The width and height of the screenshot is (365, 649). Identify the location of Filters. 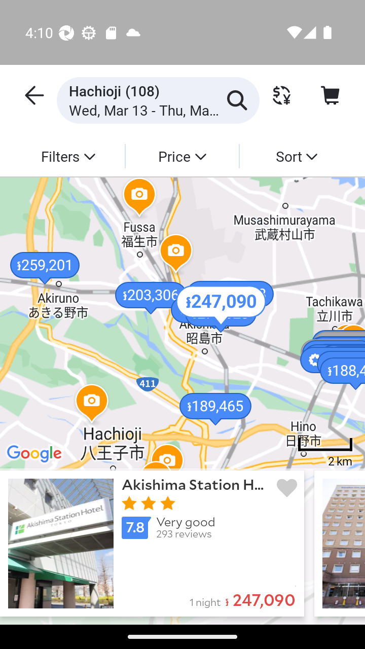
(68, 156).